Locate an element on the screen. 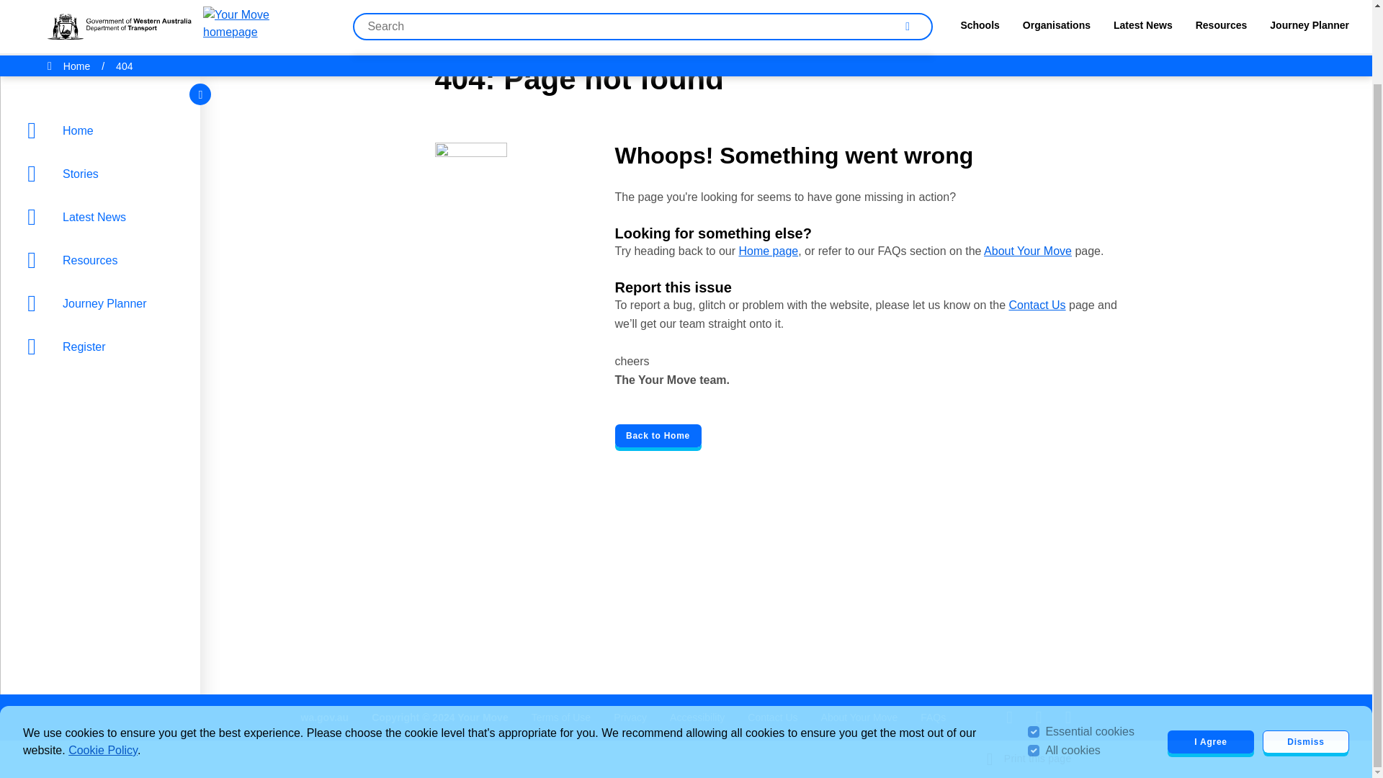 The image size is (1383, 778). Journey Planner is located at coordinates (104, 219).